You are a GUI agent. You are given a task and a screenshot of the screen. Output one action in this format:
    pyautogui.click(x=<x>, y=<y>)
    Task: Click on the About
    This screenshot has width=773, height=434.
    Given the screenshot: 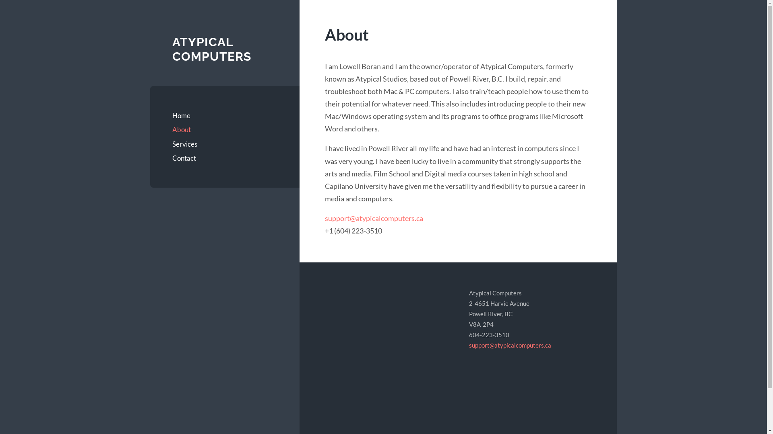 What is the action you would take?
    pyautogui.click(x=225, y=130)
    